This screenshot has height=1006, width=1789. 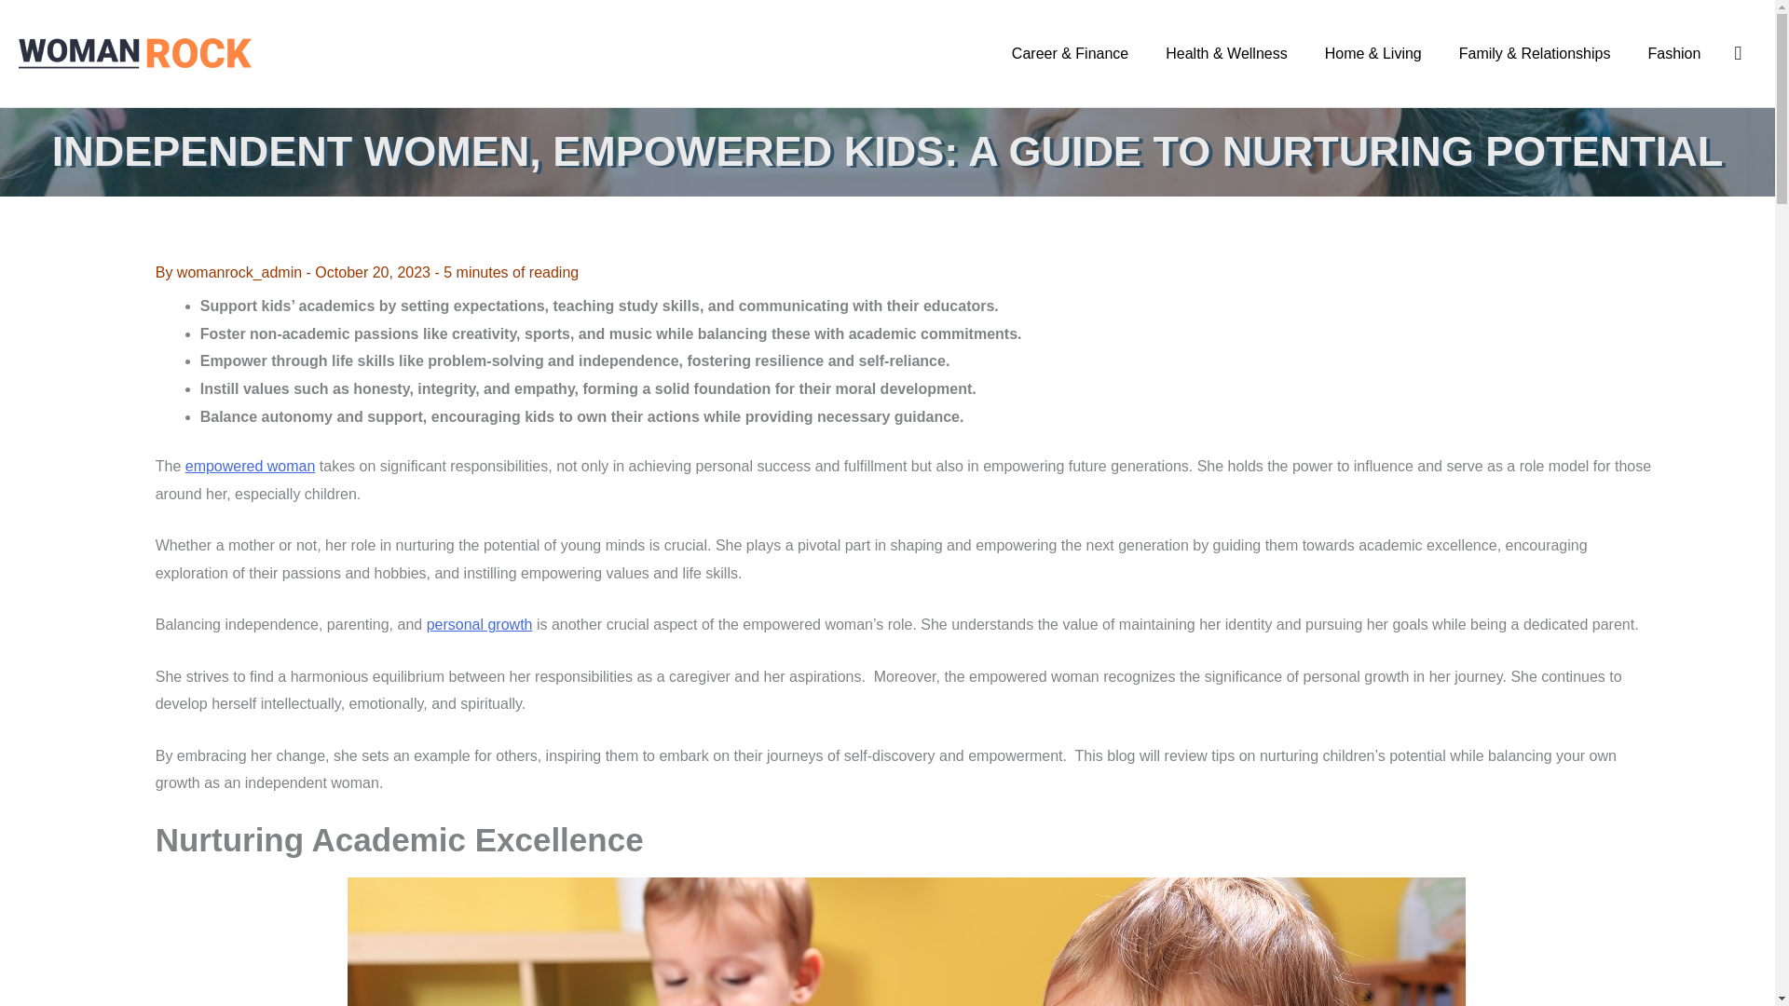 I want to click on Fashion, so click(x=1673, y=53).